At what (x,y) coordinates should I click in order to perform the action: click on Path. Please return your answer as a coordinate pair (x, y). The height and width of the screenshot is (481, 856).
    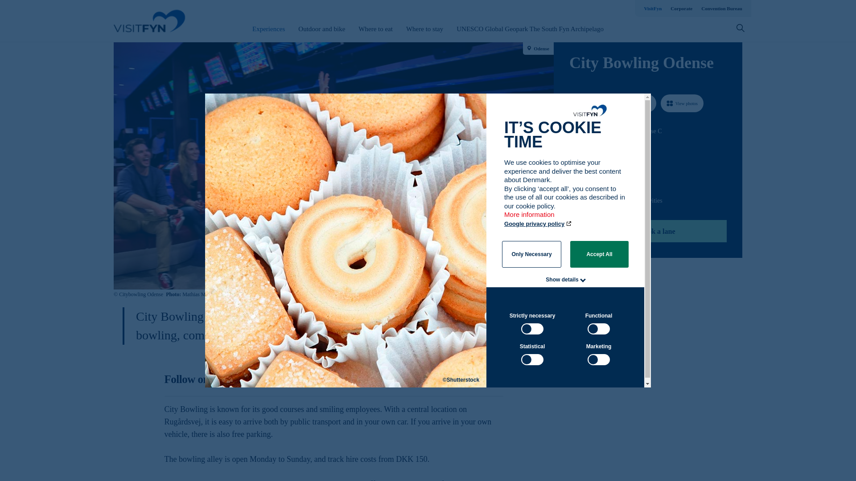
    Looking at the image, I should click on (572, 182).